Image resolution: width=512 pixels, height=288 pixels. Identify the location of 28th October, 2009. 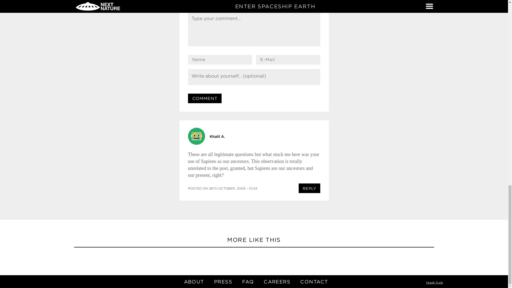
(233, 188).